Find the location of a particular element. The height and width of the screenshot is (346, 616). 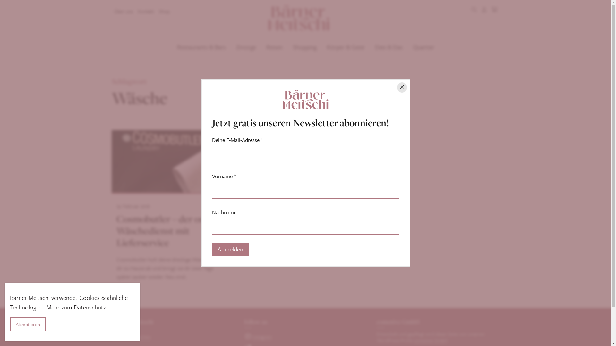

Zmorge is located at coordinates (246, 47).